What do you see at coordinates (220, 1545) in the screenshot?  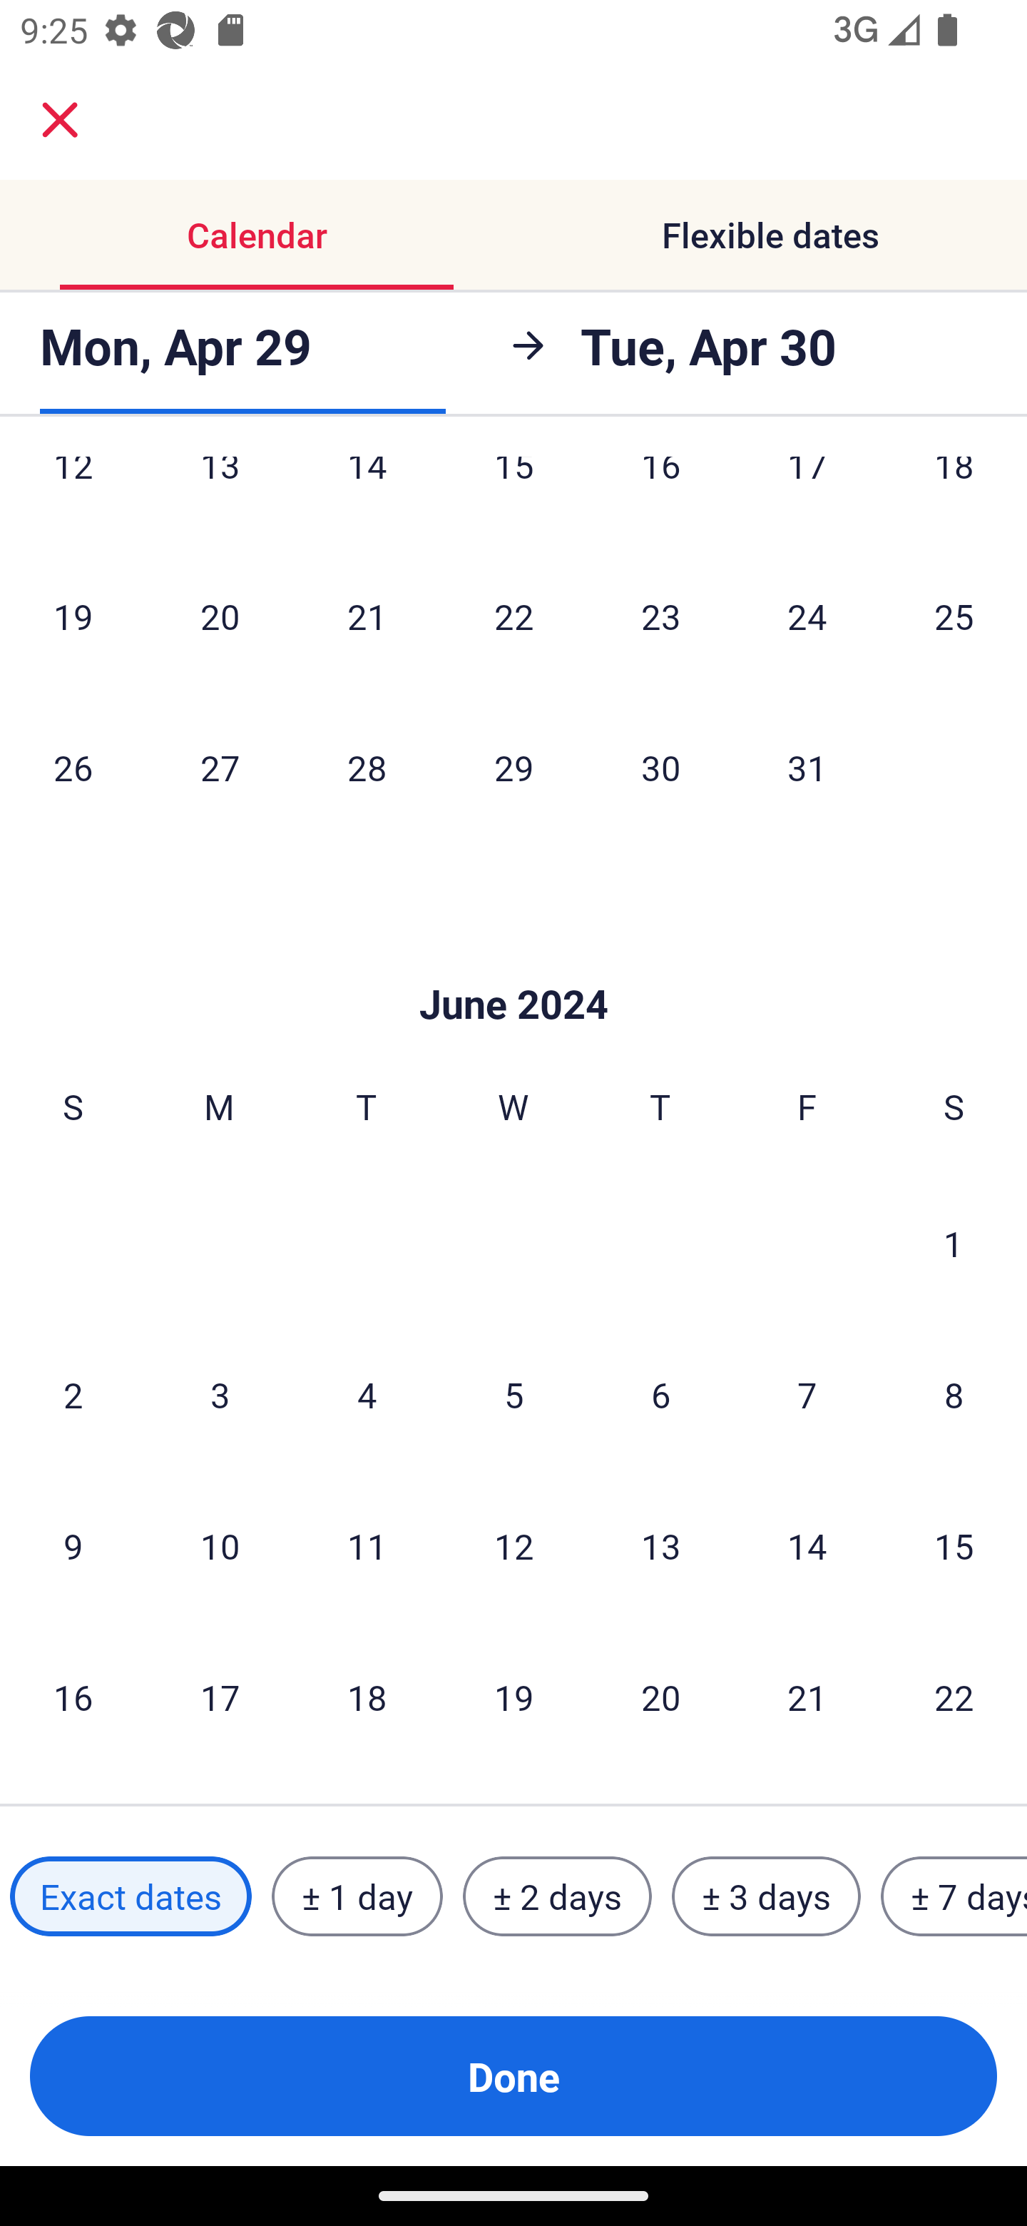 I see `10 Monday, June 10, 2024` at bounding box center [220, 1545].